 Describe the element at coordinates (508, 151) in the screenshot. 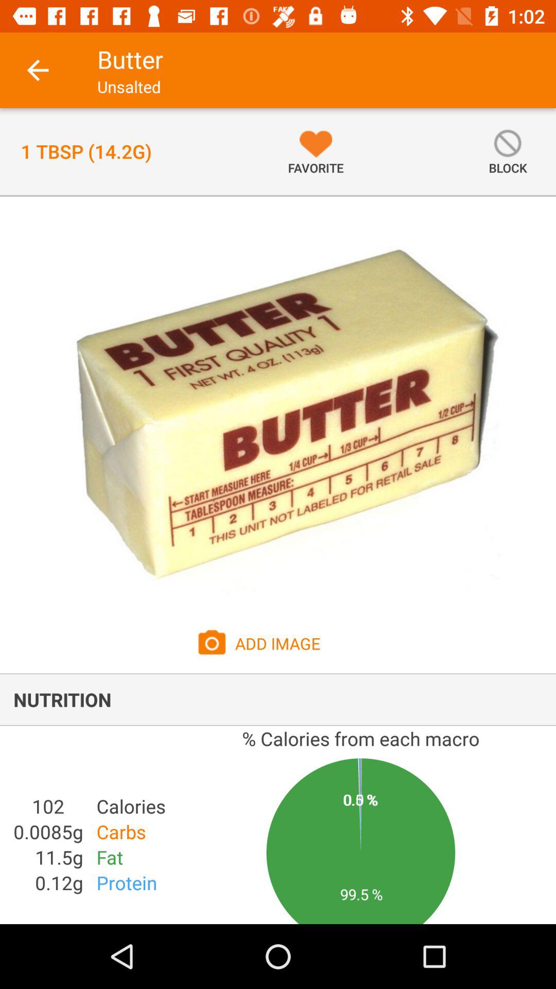

I see `turn on the item at the top right corner` at that location.